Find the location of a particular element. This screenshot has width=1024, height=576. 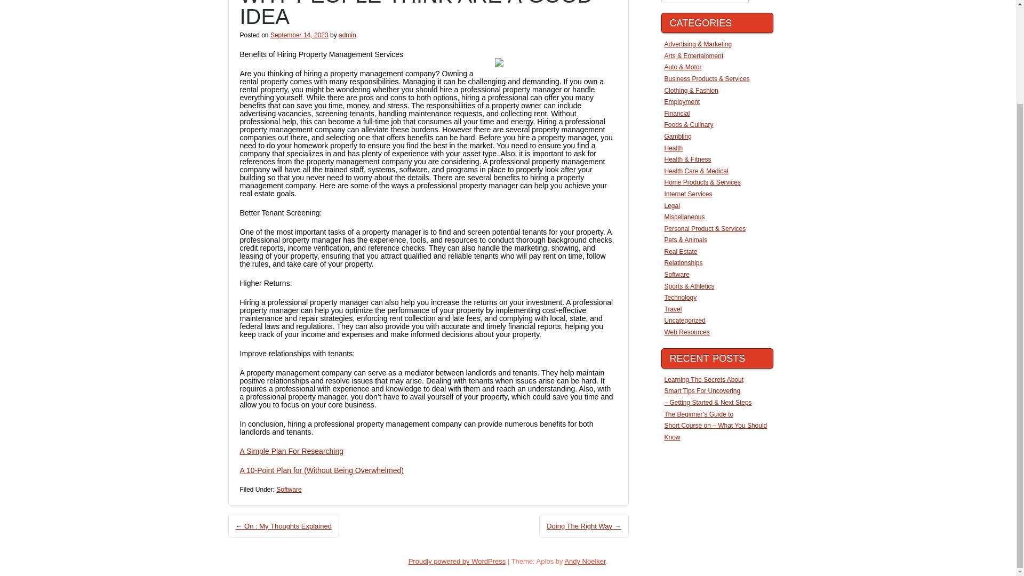

admin is located at coordinates (348, 35).